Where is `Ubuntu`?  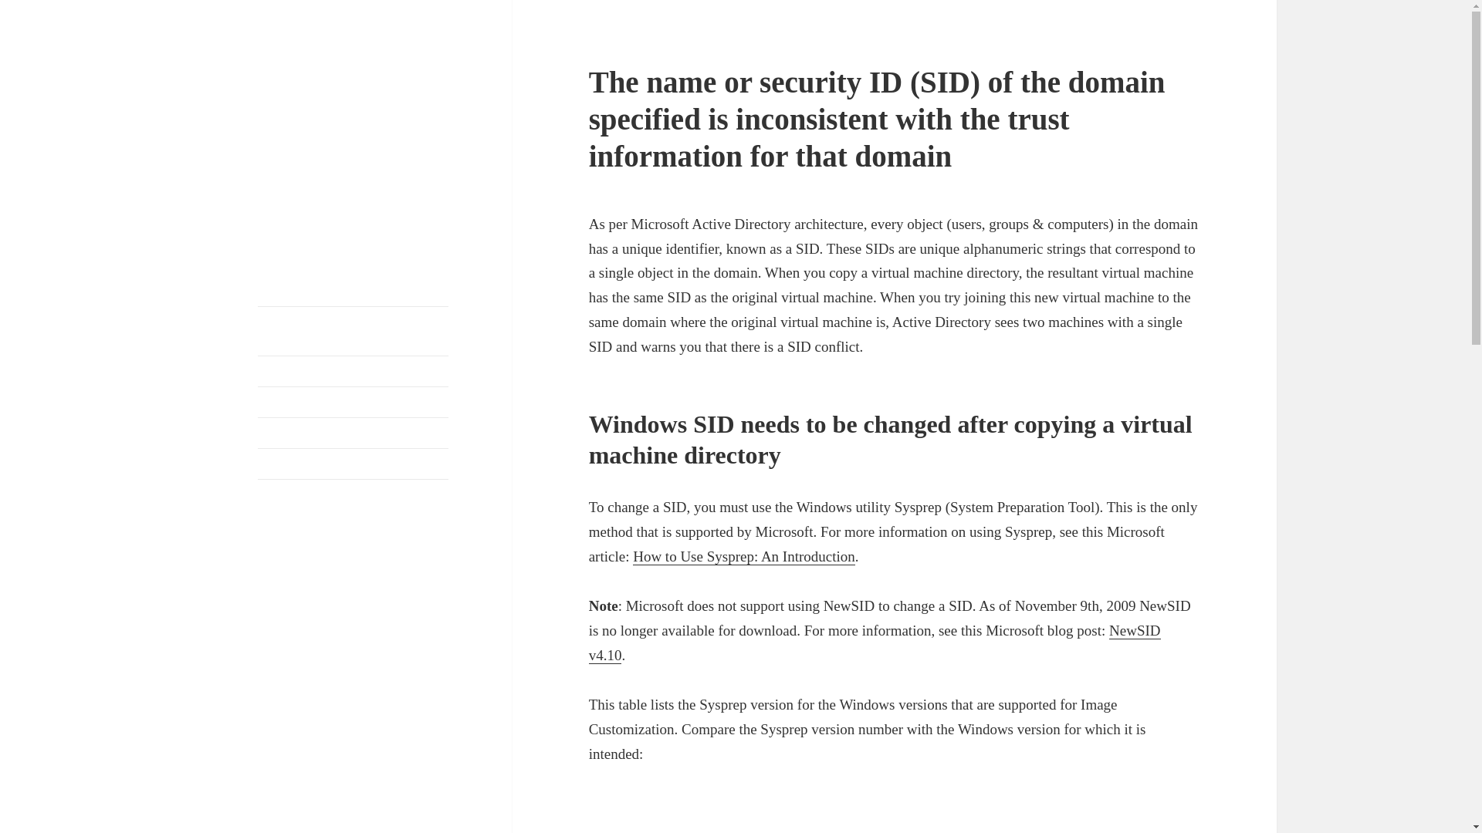 Ubuntu is located at coordinates (276, 432).